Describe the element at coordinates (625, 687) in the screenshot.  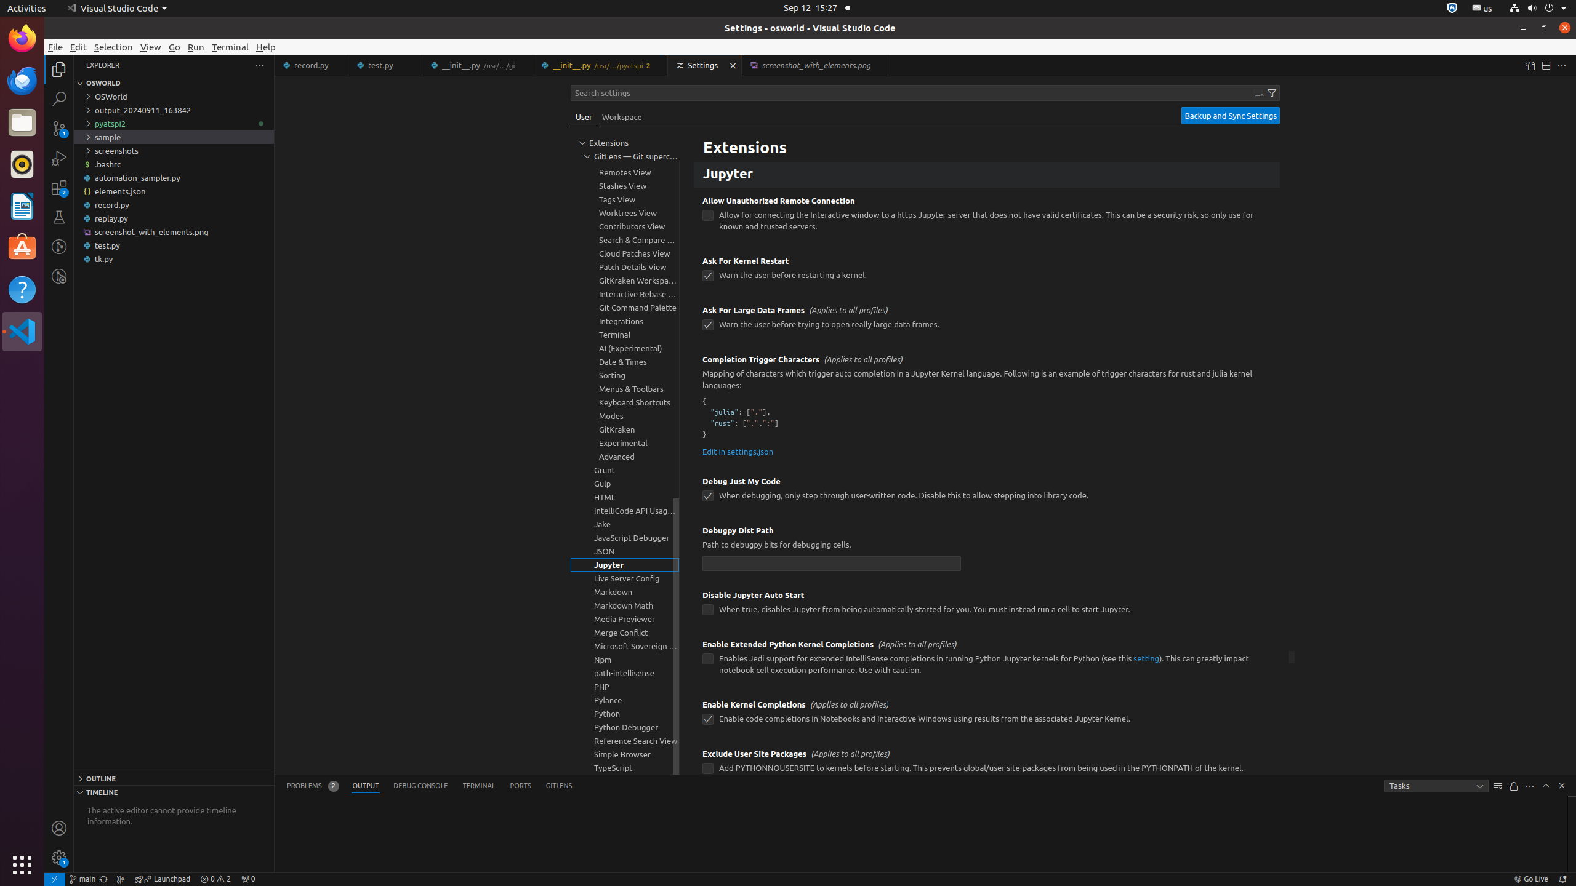
I see `PHP, group` at that location.